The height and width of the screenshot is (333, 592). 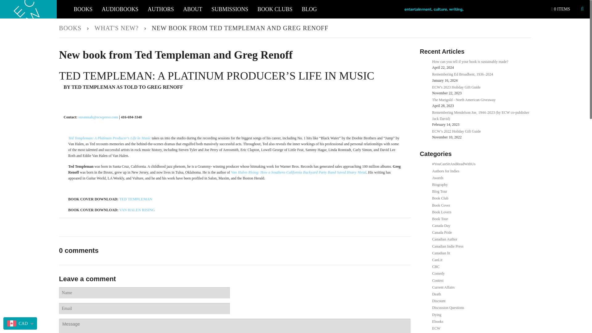 I want to click on Blog Tour, so click(x=440, y=191).